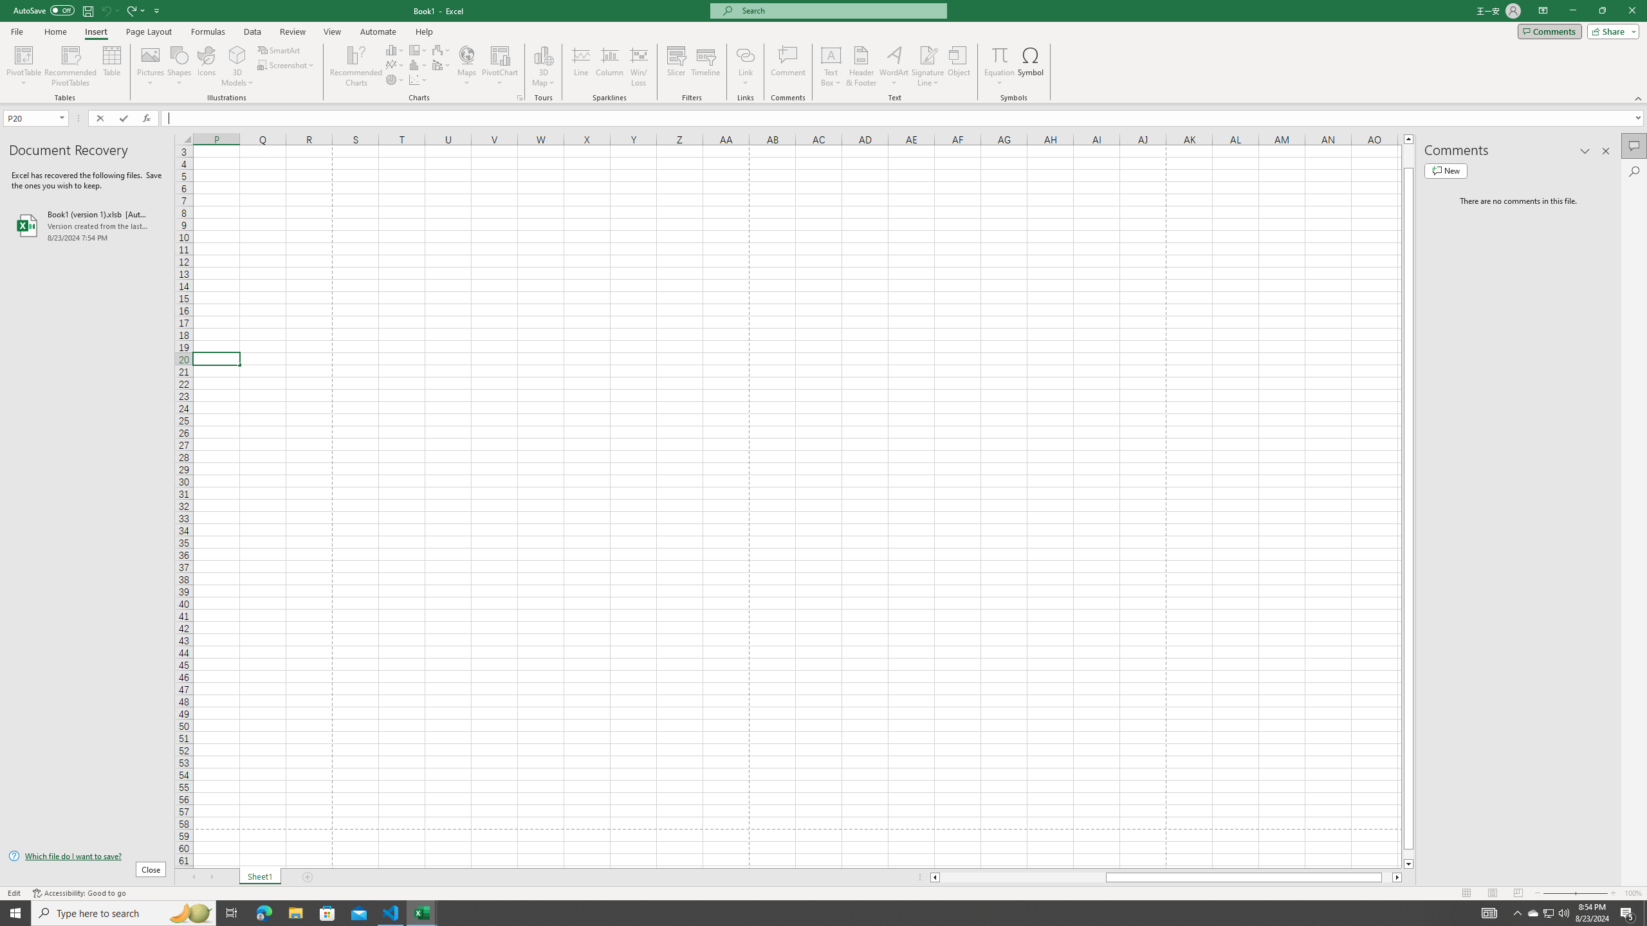 This screenshot has width=1647, height=926. I want to click on Column, so click(610, 66).